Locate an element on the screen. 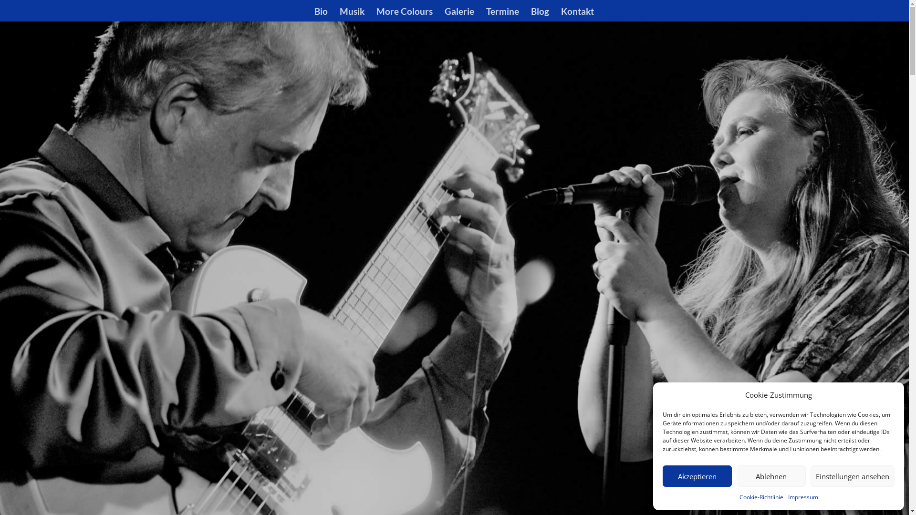  Termine is located at coordinates (502, 15).